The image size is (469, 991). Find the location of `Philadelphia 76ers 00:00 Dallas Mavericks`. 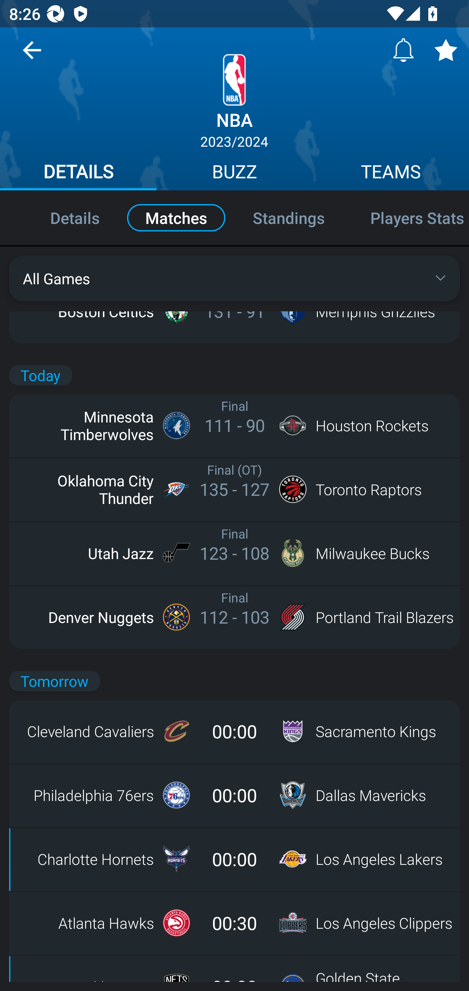

Philadelphia 76ers 00:00 Dallas Mavericks is located at coordinates (234, 795).